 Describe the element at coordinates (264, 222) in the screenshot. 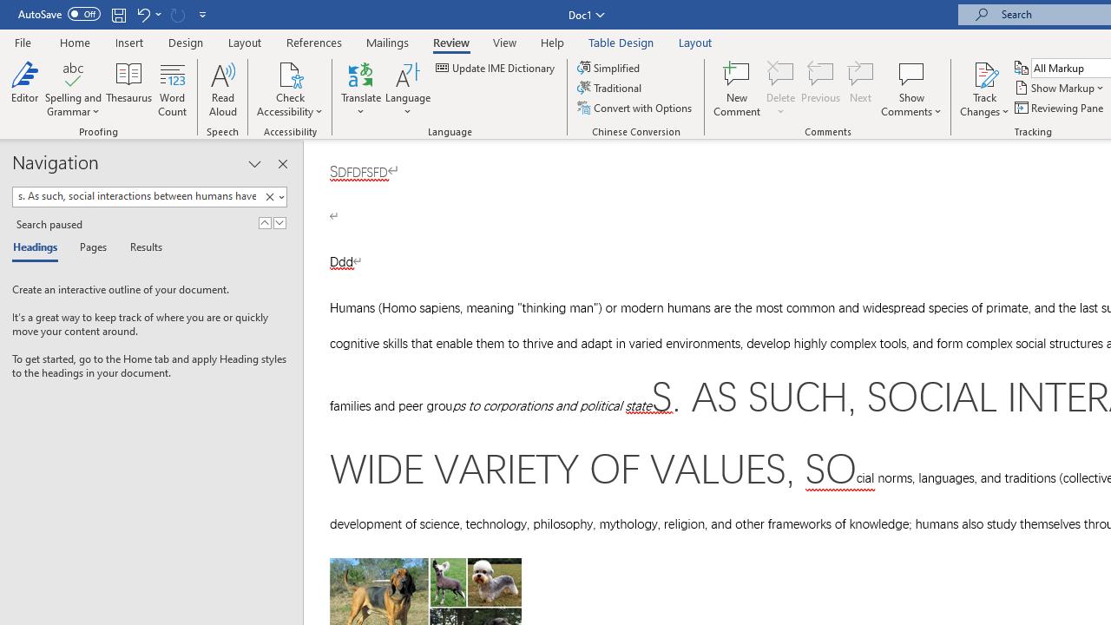

I see `Previous Result` at that location.